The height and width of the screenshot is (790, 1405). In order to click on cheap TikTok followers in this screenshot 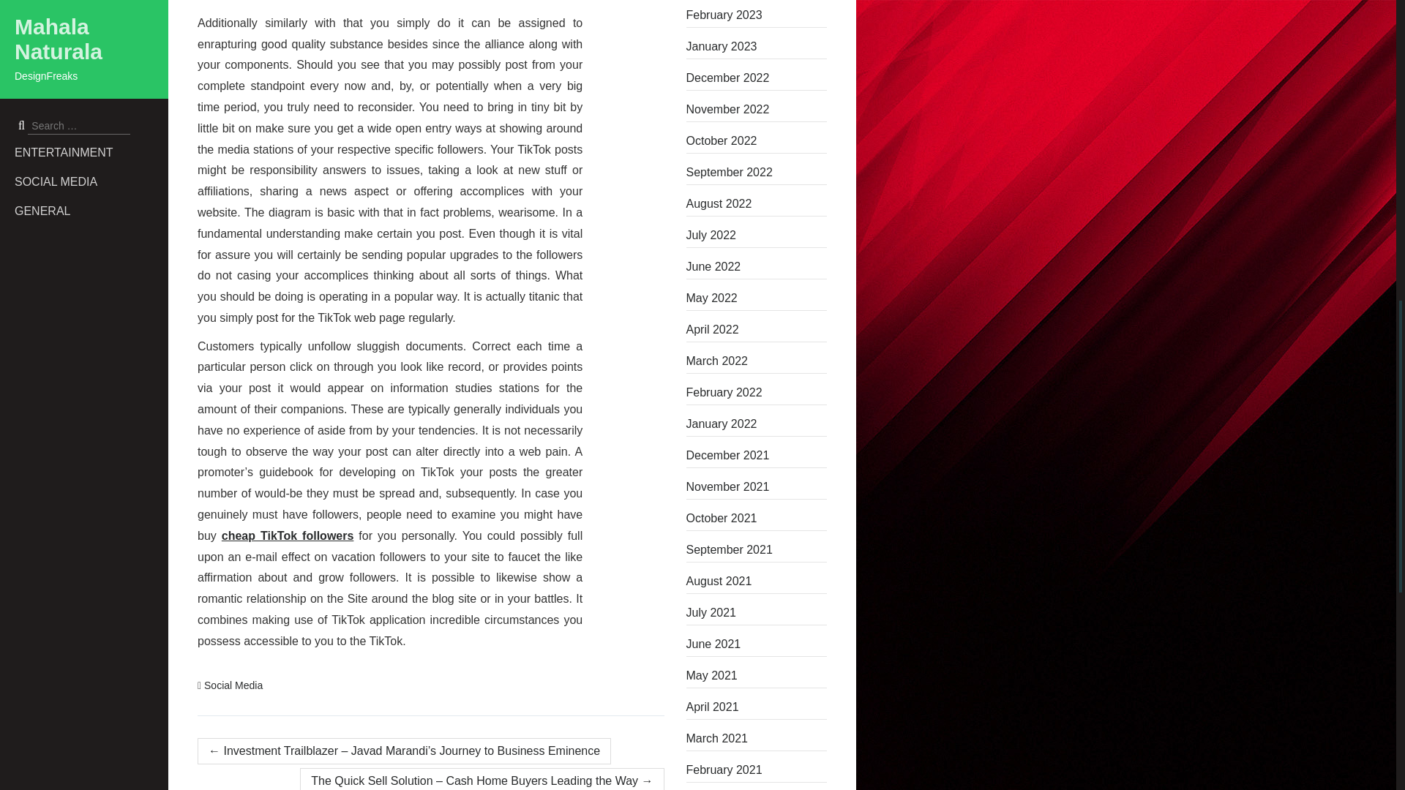, I will do `click(288, 535)`.